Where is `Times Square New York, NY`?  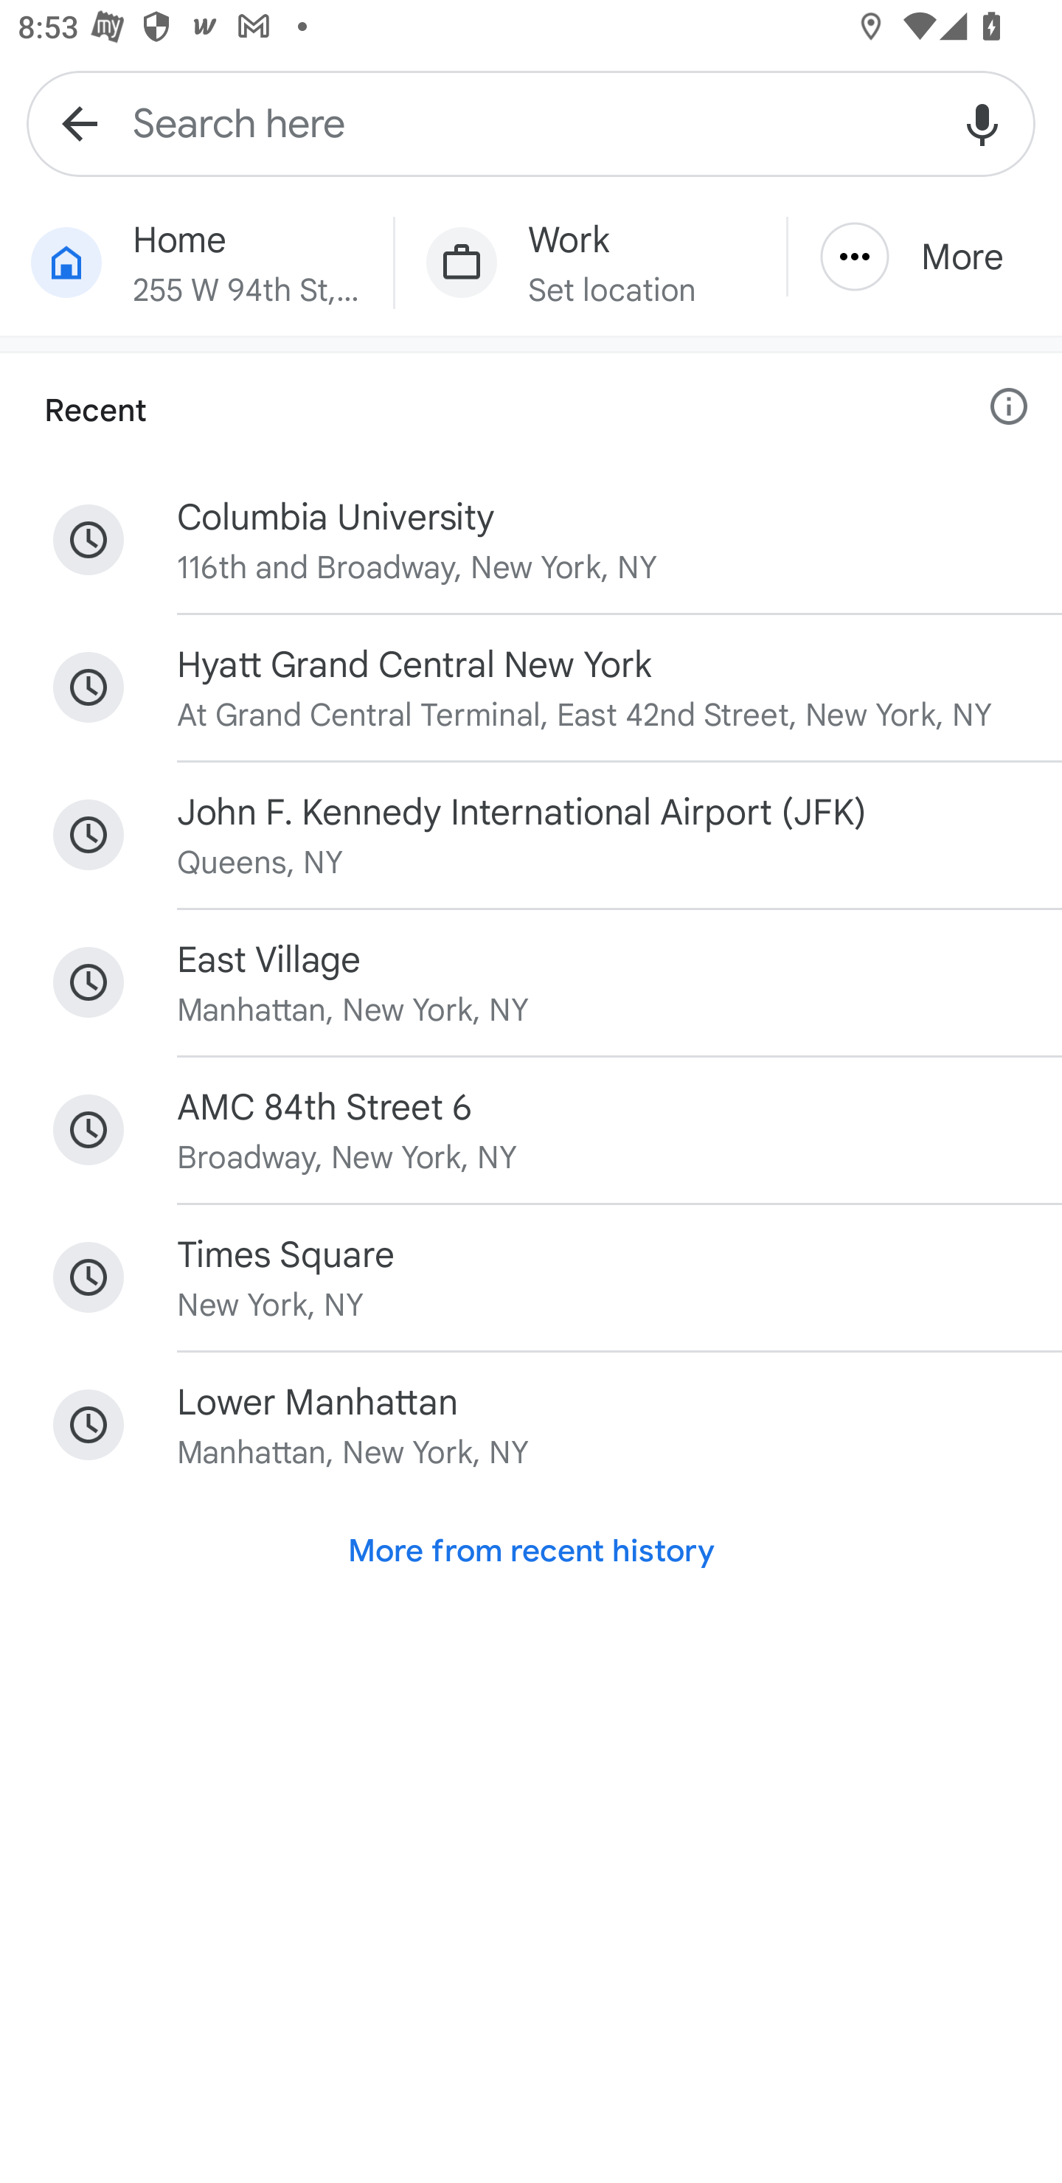
Times Square New York, NY is located at coordinates (531, 1277).